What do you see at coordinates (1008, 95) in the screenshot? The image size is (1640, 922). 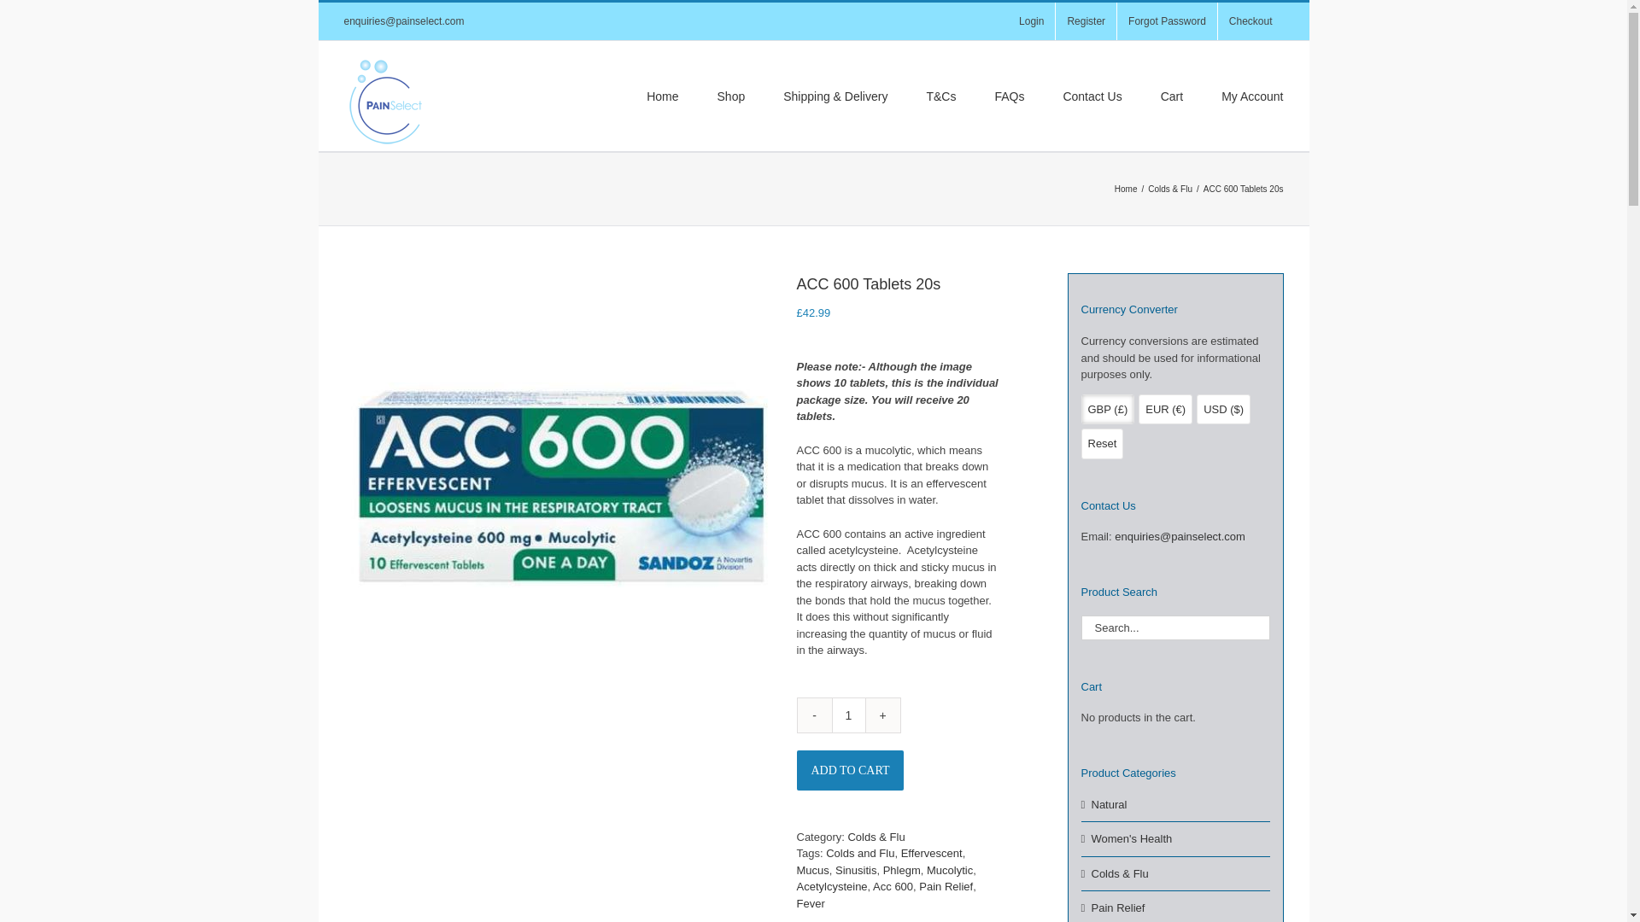 I see `FAQs` at bounding box center [1008, 95].